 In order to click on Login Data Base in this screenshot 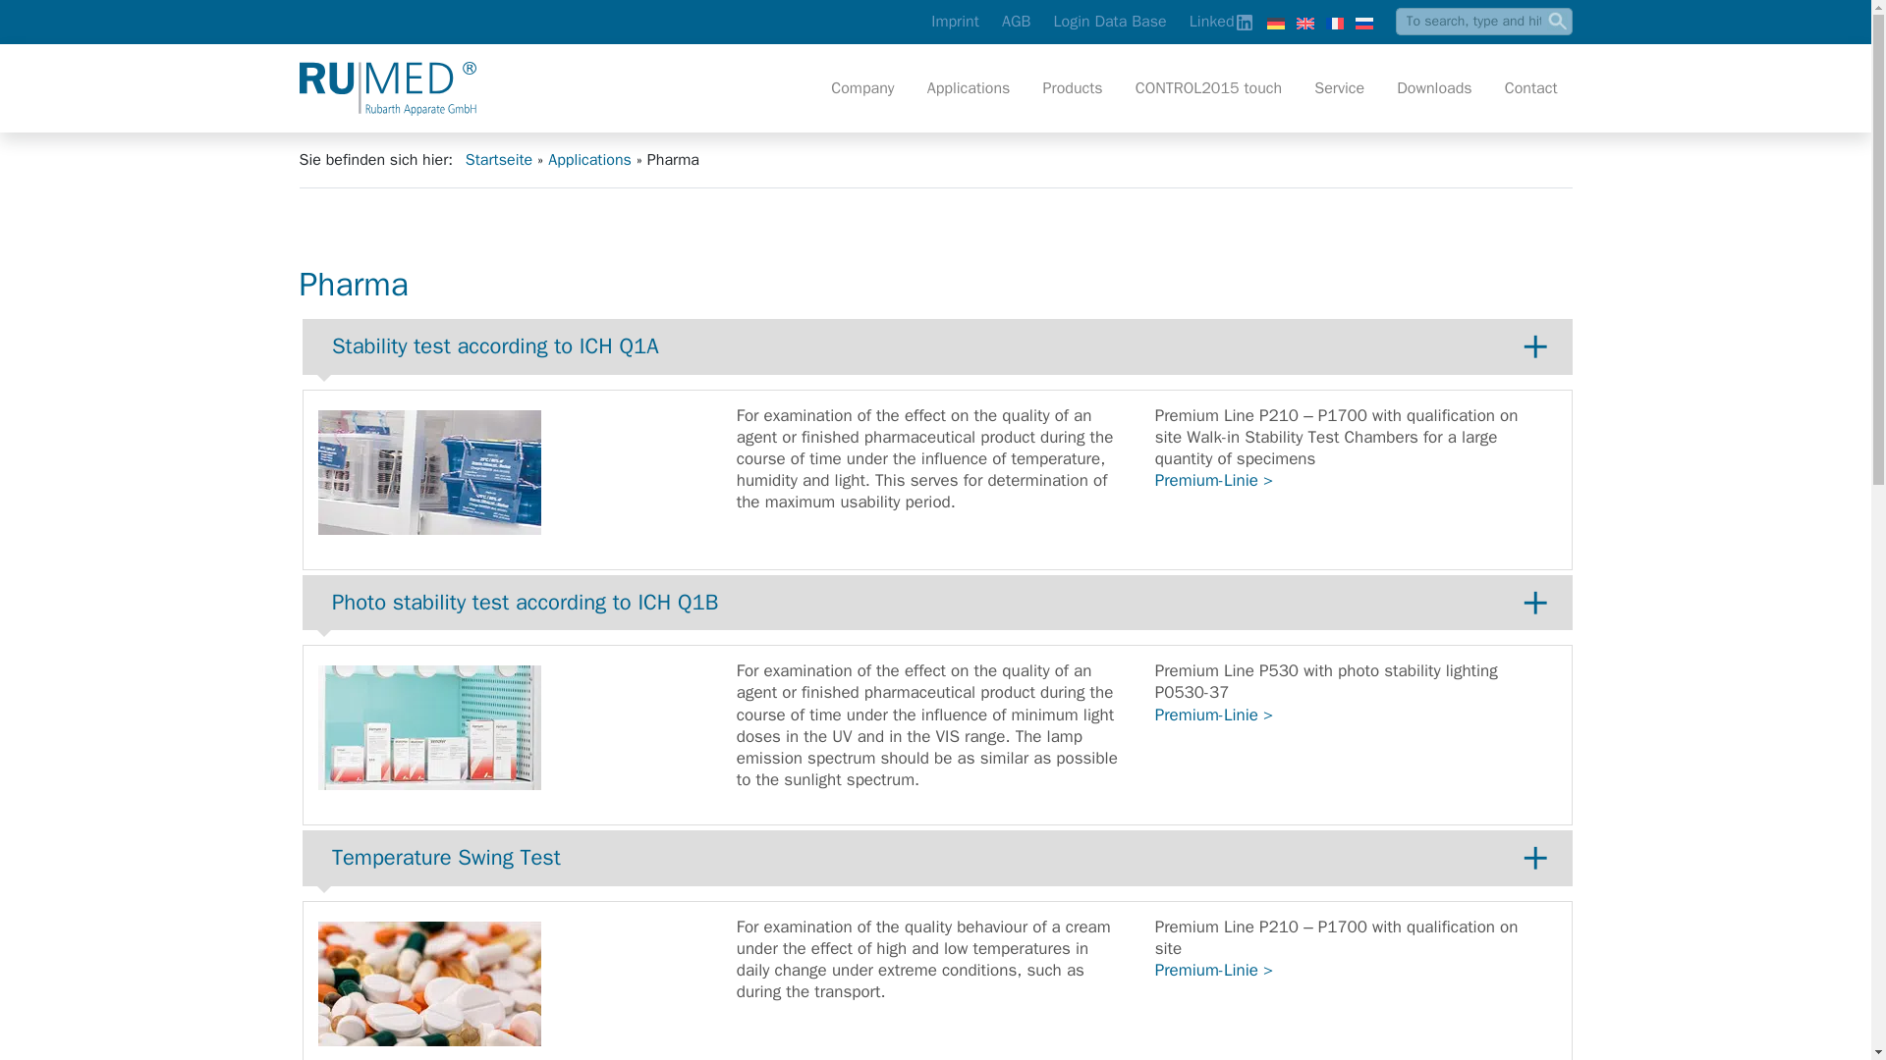, I will do `click(1110, 22)`.